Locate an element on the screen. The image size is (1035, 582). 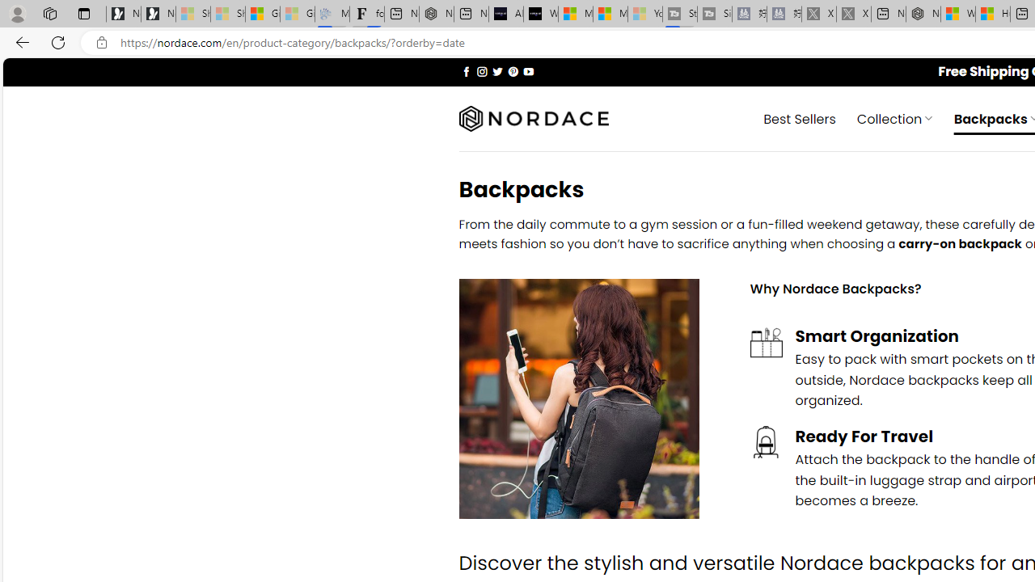
Microsoft Start Sports is located at coordinates (576, 15).